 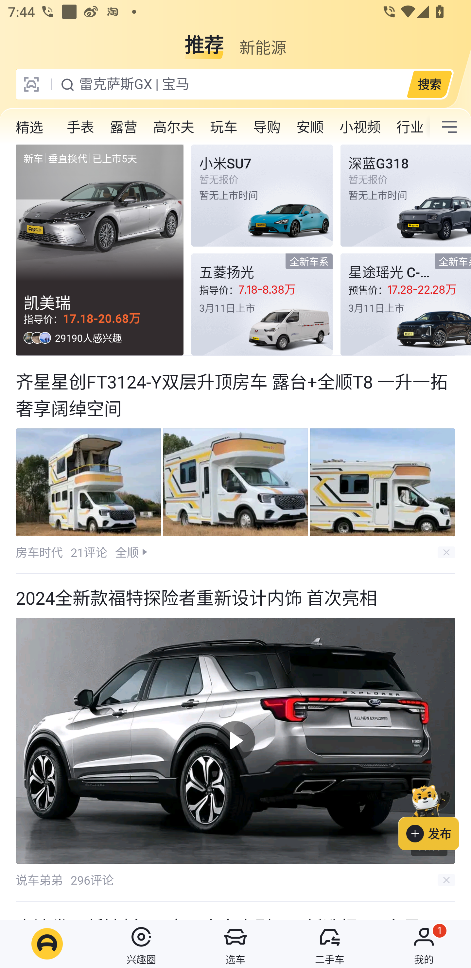 What do you see at coordinates (29, 127) in the screenshot?
I see `精选` at bounding box center [29, 127].